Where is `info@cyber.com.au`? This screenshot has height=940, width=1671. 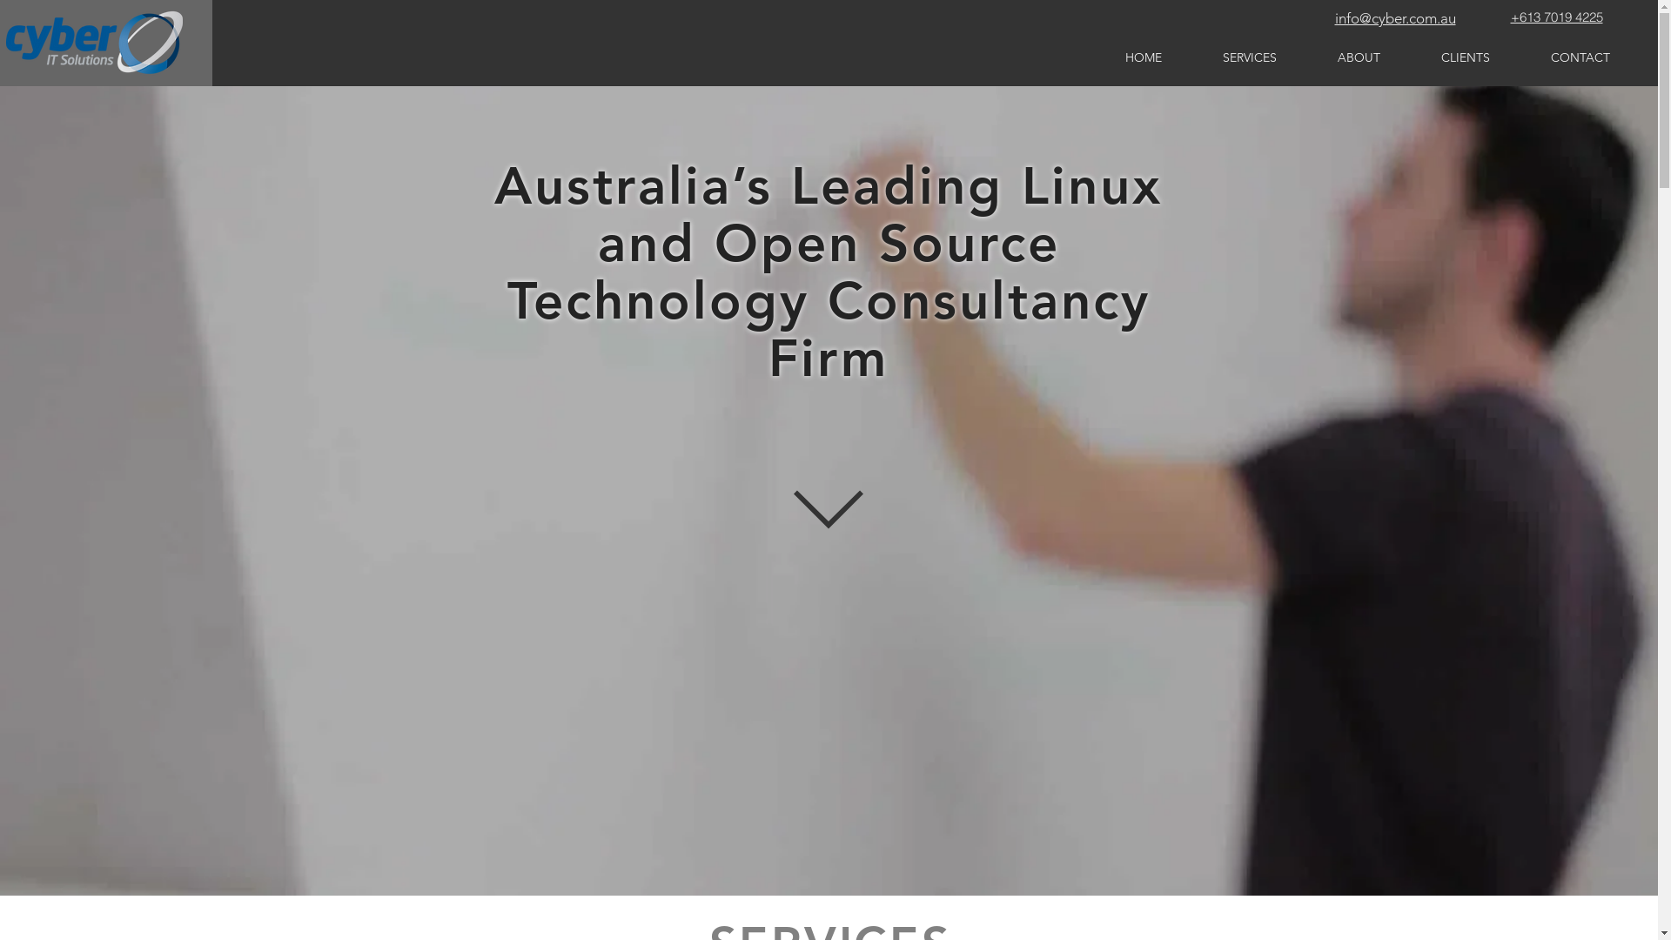
info@cyber.com.au is located at coordinates (1396, 18).